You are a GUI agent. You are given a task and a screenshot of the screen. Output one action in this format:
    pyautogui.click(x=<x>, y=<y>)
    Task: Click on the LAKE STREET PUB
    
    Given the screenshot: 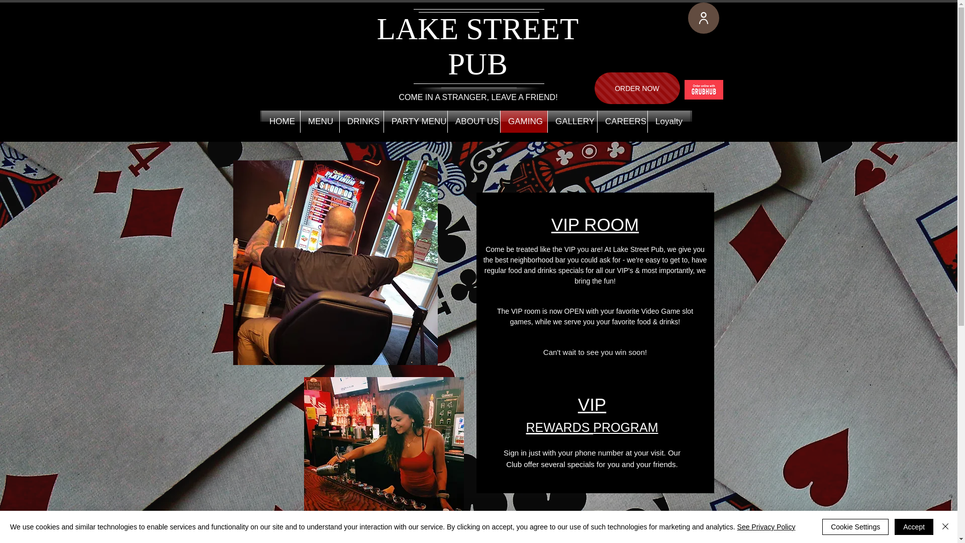 What is the action you would take?
    pyautogui.click(x=478, y=46)
    